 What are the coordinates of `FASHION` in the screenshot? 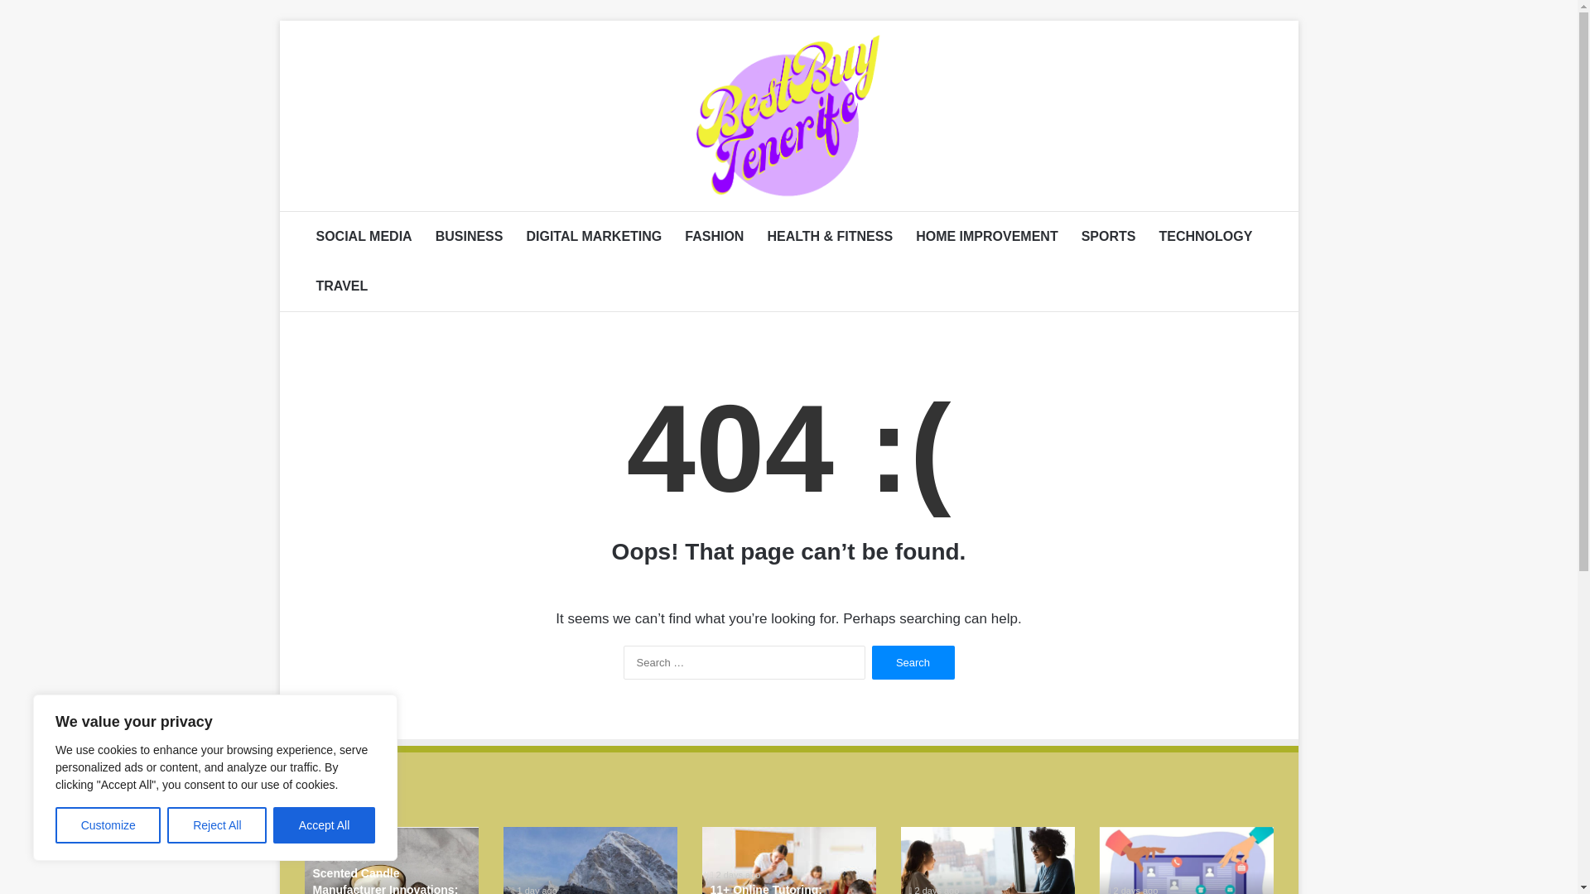 It's located at (714, 237).